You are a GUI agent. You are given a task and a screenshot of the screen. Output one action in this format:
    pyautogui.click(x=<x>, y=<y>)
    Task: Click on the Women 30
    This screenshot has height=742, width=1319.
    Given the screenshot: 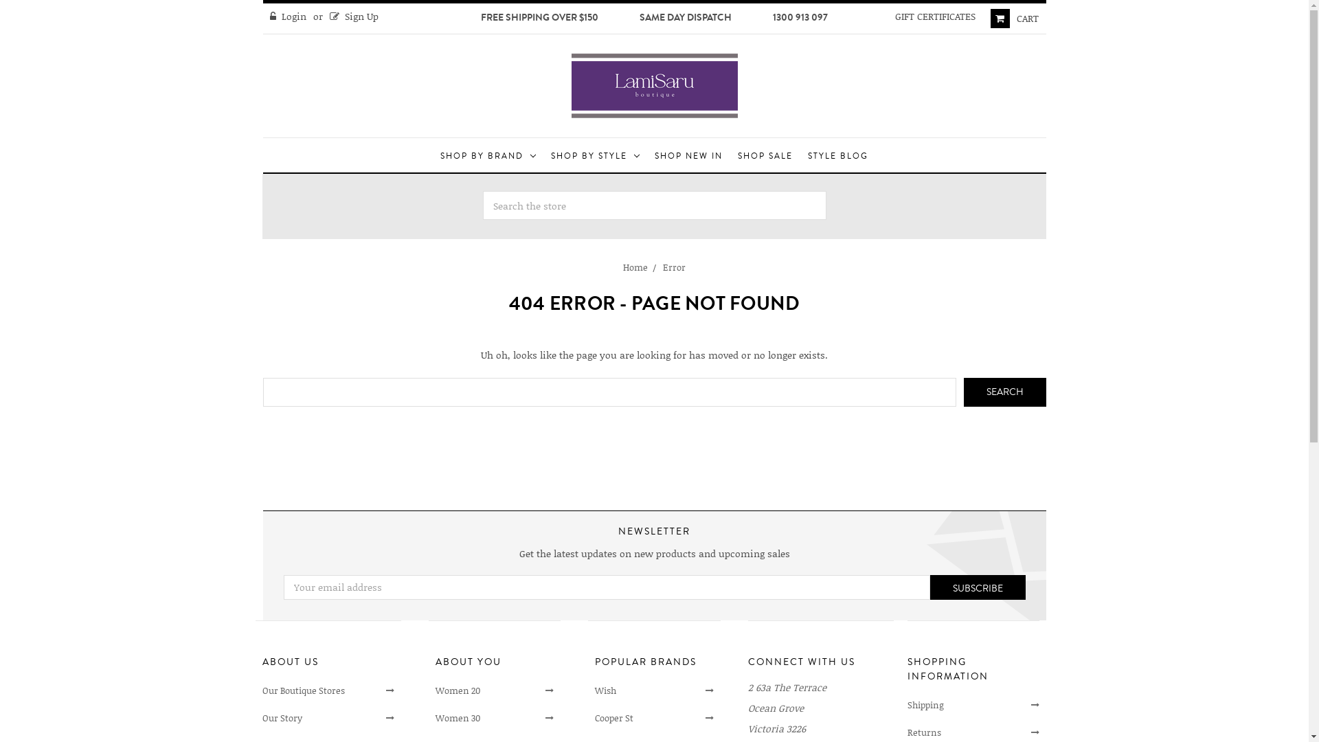 What is the action you would take?
    pyautogui.click(x=495, y=719)
    